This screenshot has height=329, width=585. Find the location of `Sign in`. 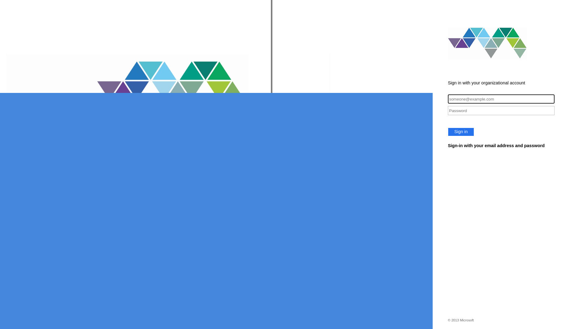

Sign in is located at coordinates (461, 132).